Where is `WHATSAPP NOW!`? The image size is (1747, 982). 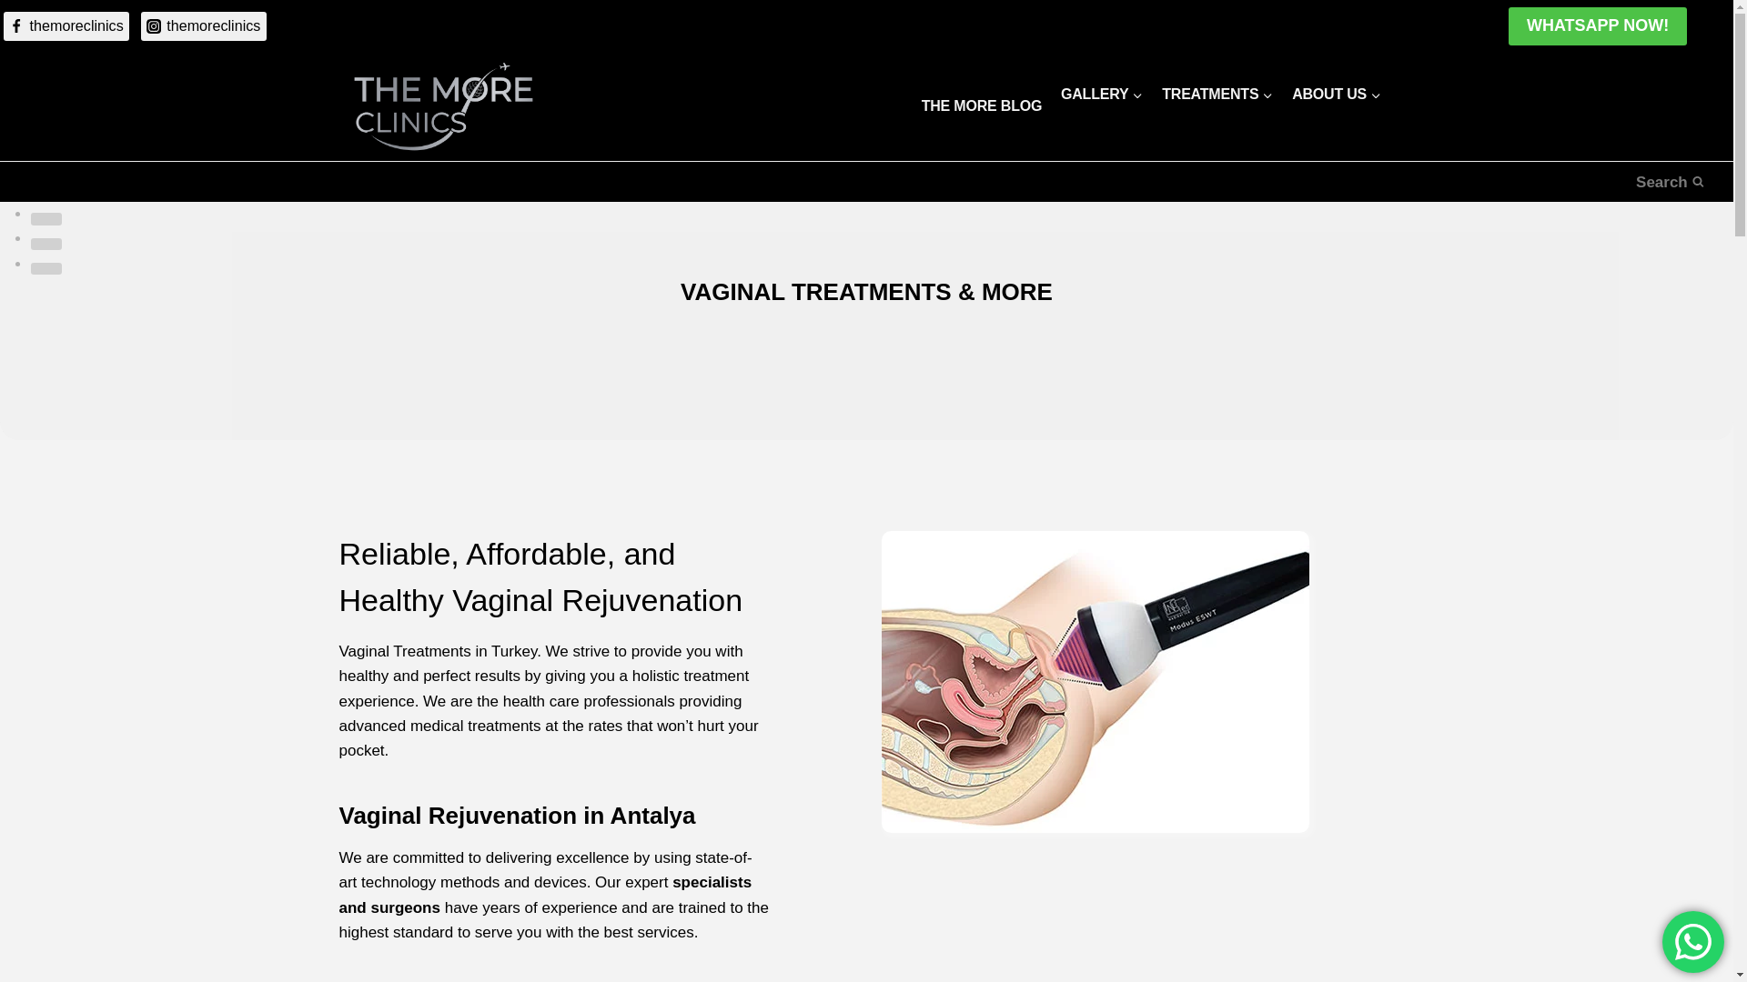
WHATSAPP NOW! is located at coordinates (1598, 25).